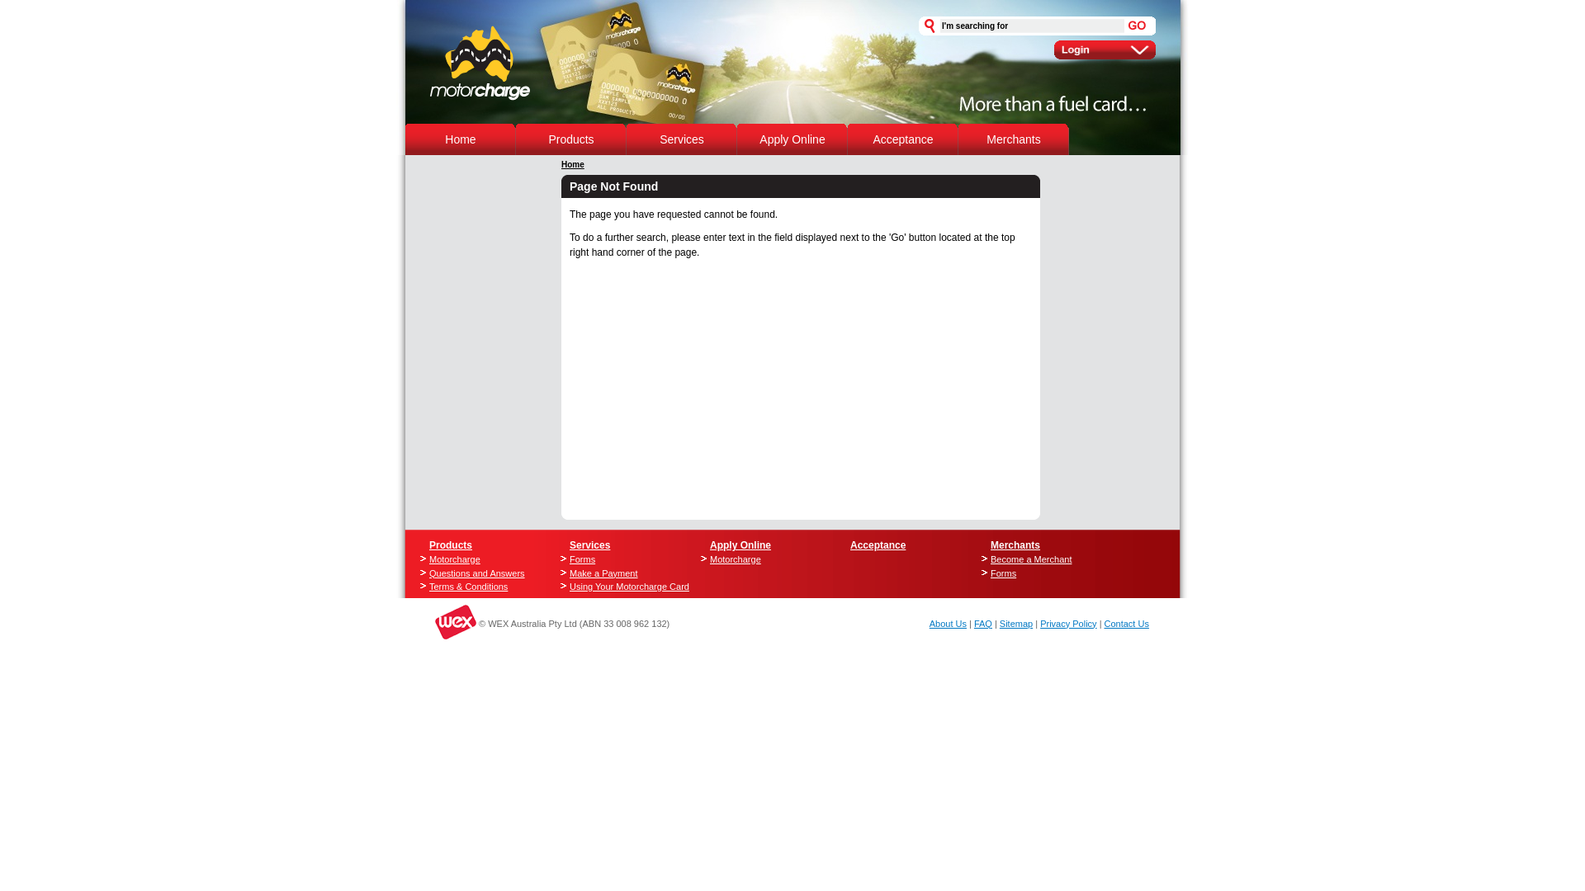 Image resolution: width=1585 pixels, height=891 pixels. I want to click on Services, so click(682, 139).